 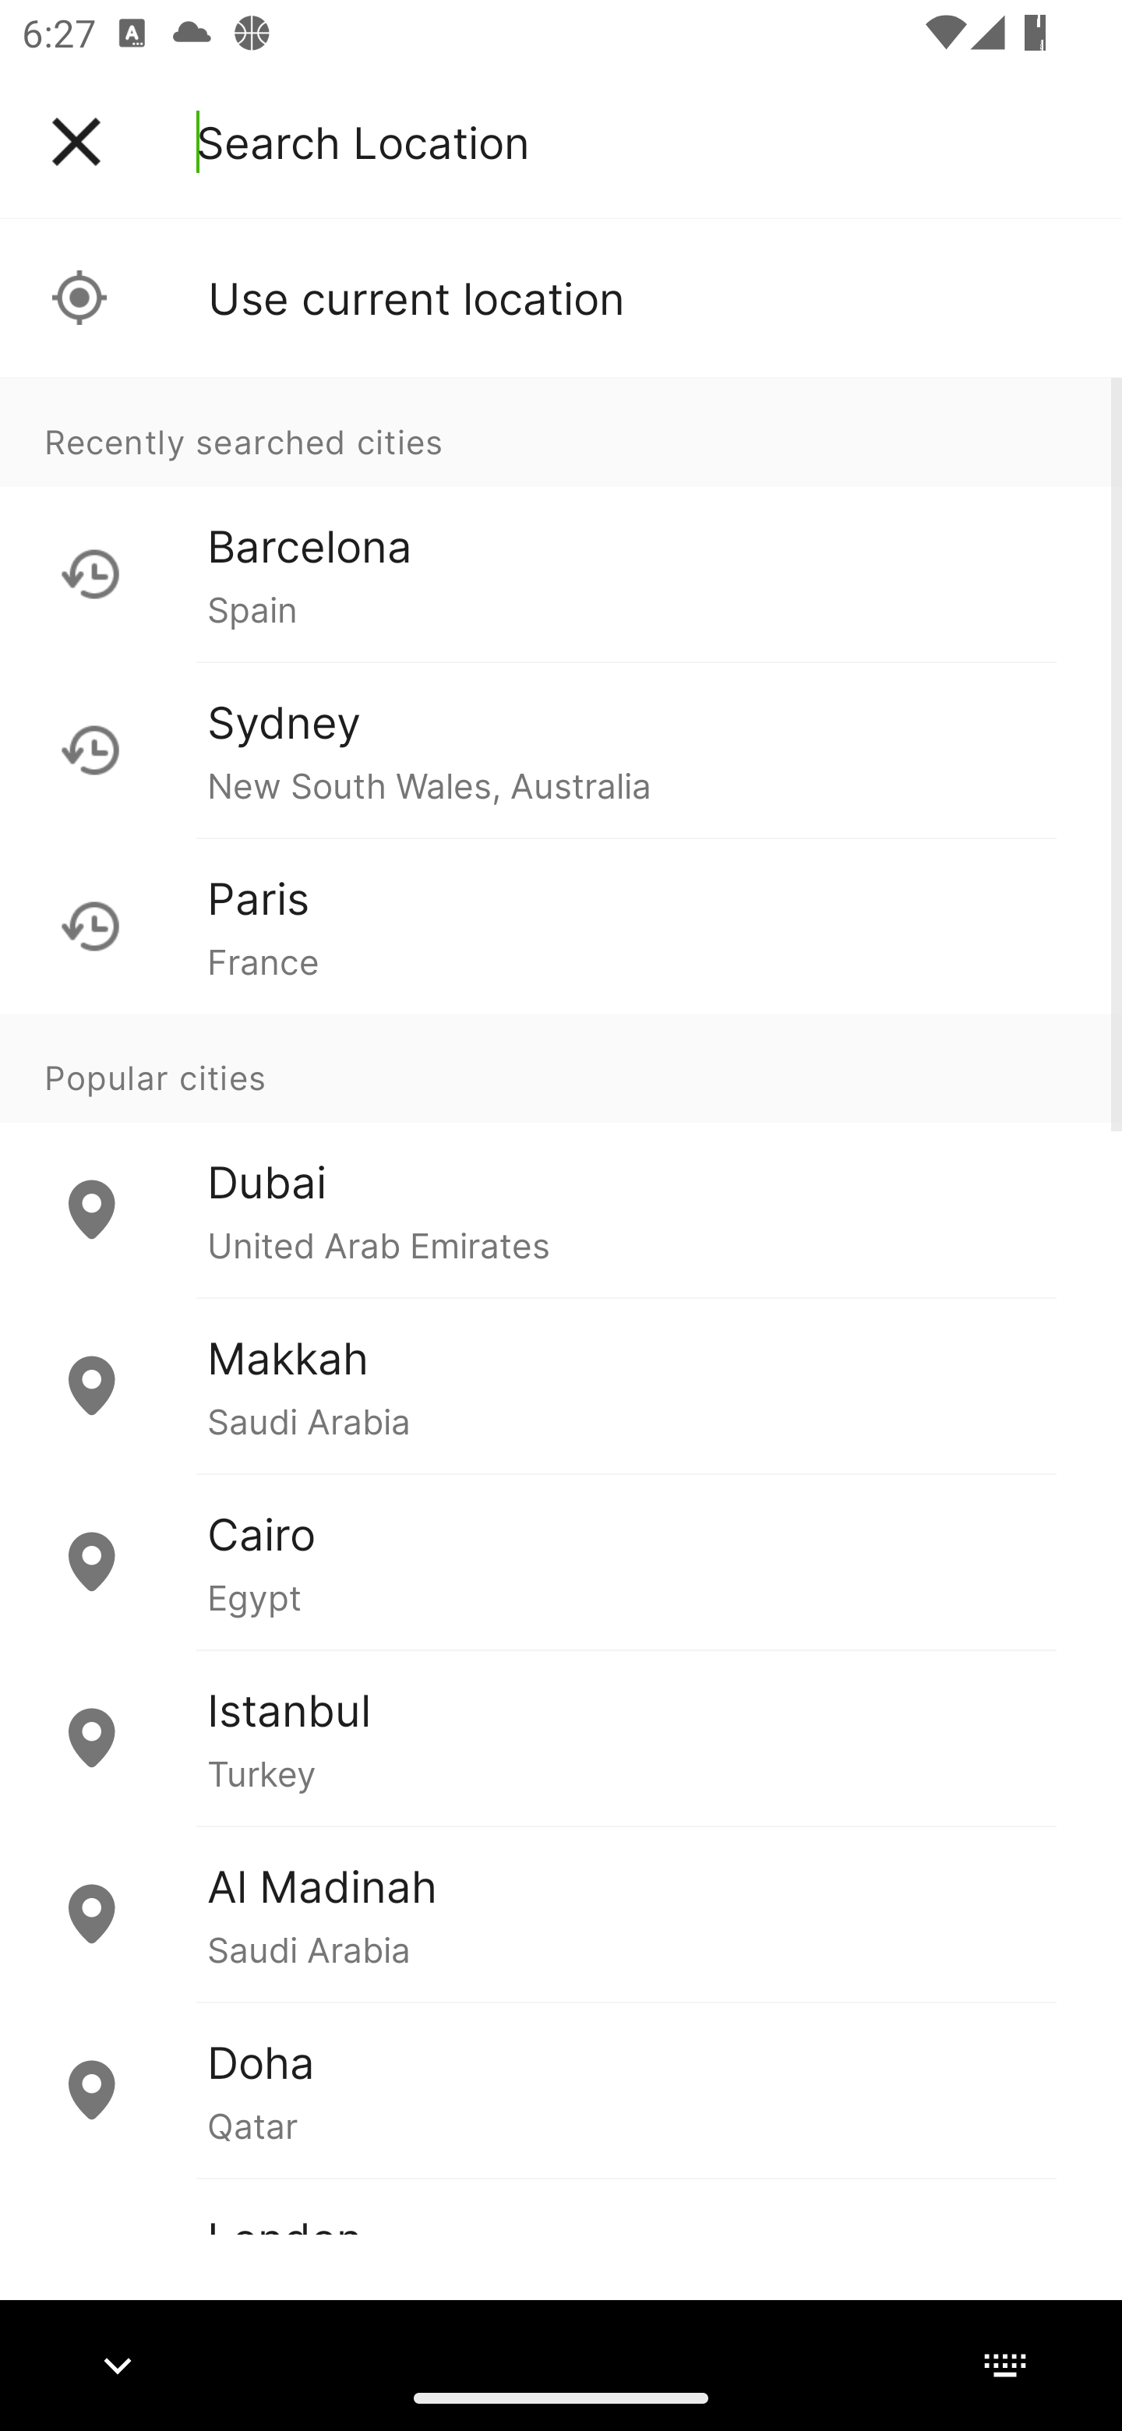 What do you see at coordinates (561, 1068) in the screenshot?
I see `Popular cities` at bounding box center [561, 1068].